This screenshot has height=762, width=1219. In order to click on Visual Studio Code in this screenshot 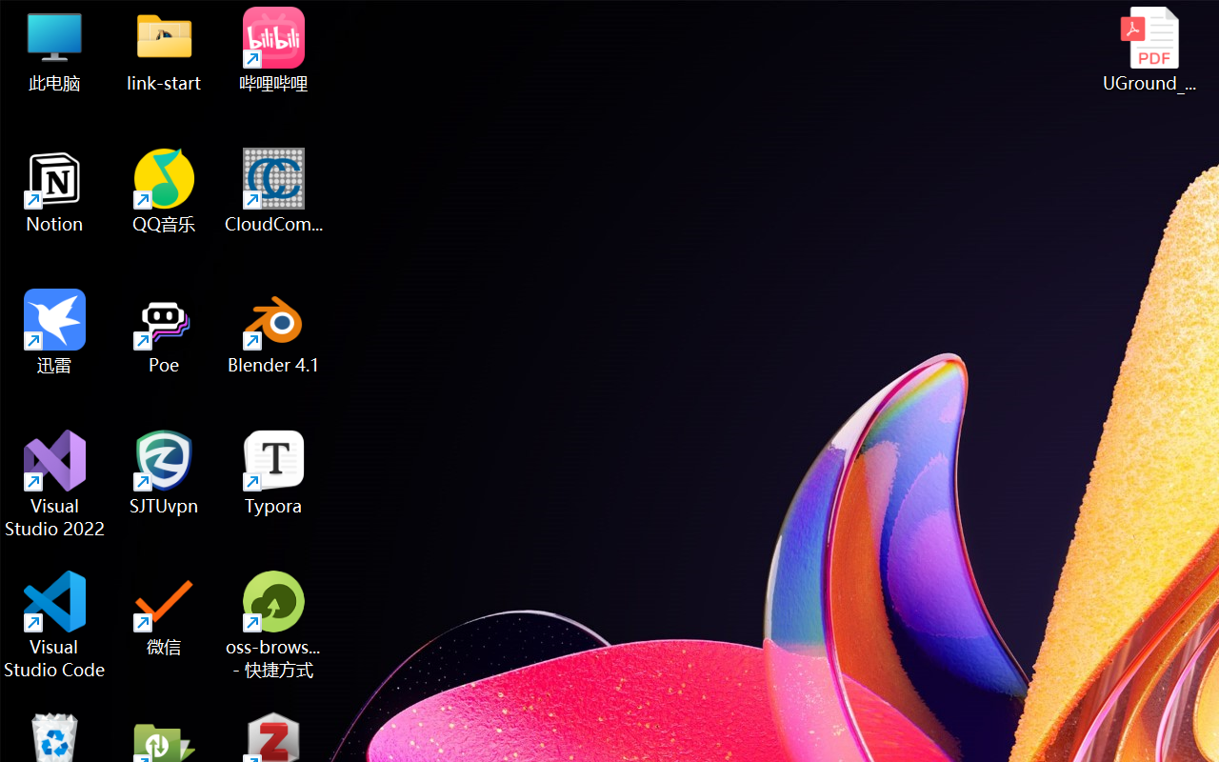, I will do `click(55, 625)`.